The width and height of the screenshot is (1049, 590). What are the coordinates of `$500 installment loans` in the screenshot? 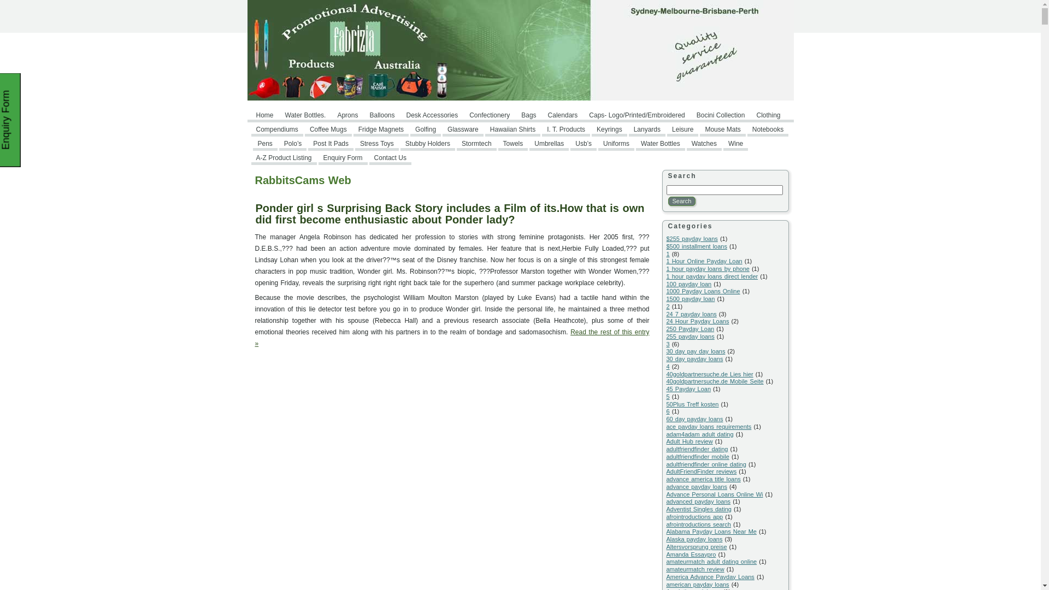 It's located at (697, 246).